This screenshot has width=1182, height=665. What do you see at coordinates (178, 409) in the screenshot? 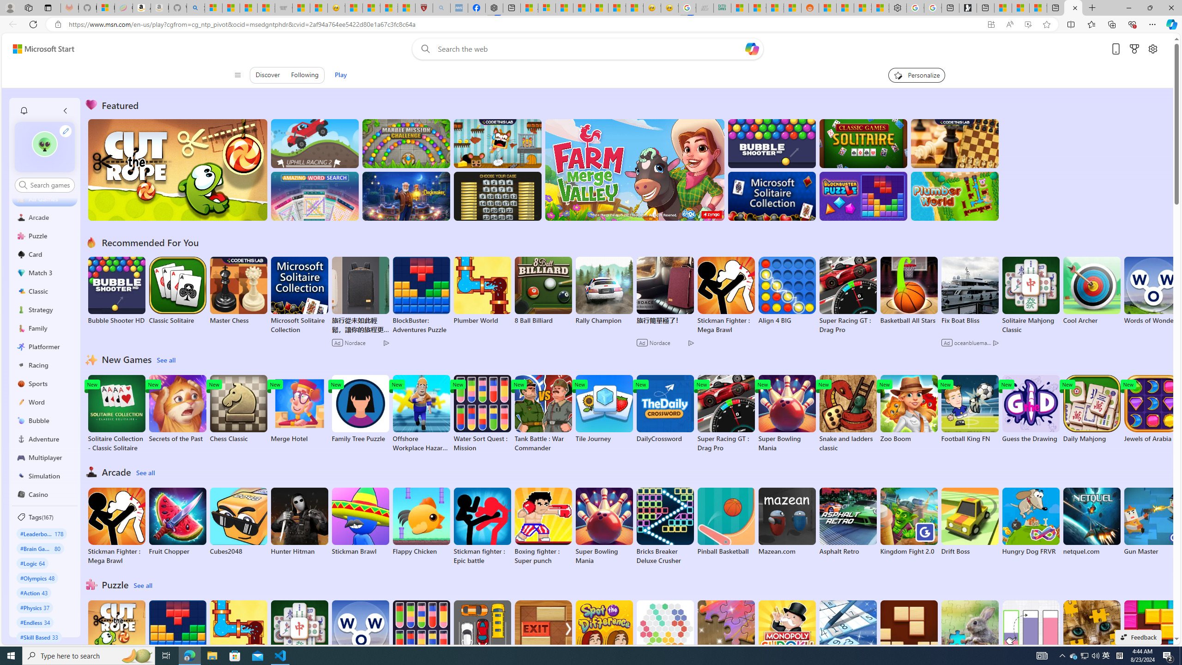
I see `Secrets of the Past` at bounding box center [178, 409].